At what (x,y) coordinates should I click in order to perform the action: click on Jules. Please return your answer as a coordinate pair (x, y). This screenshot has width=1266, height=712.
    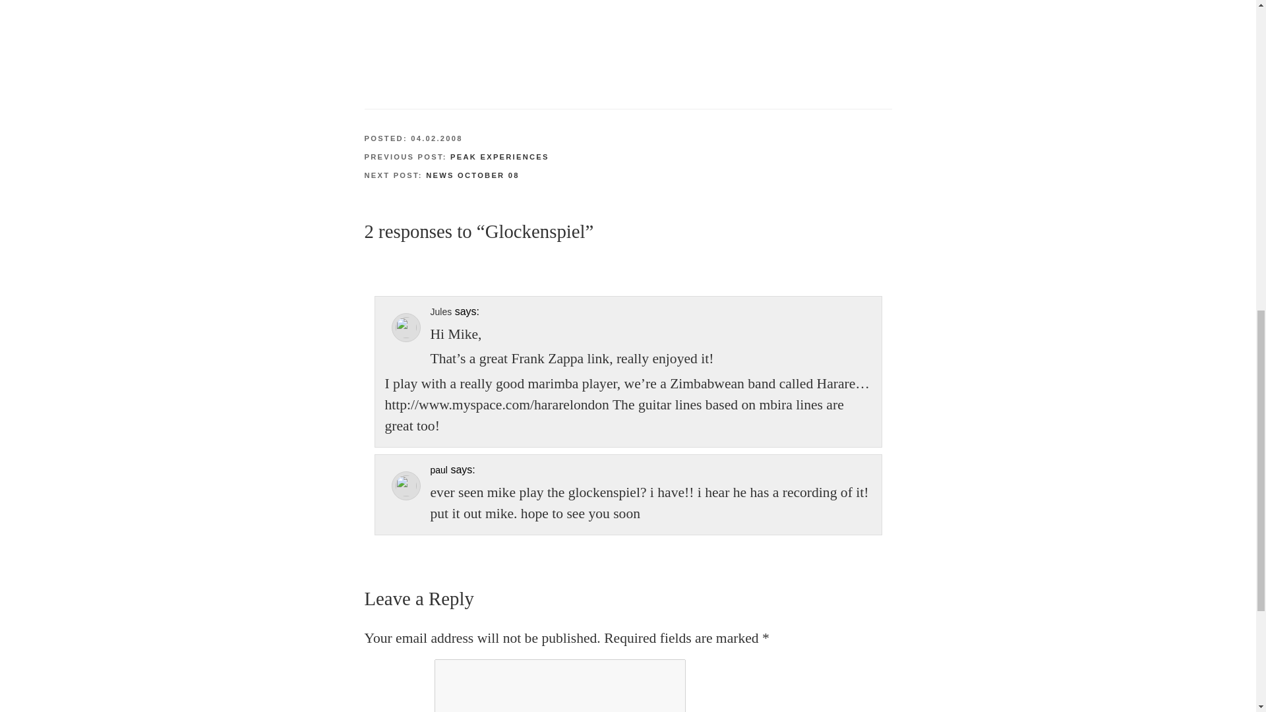
    Looking at the image, I should click on (440, 311).